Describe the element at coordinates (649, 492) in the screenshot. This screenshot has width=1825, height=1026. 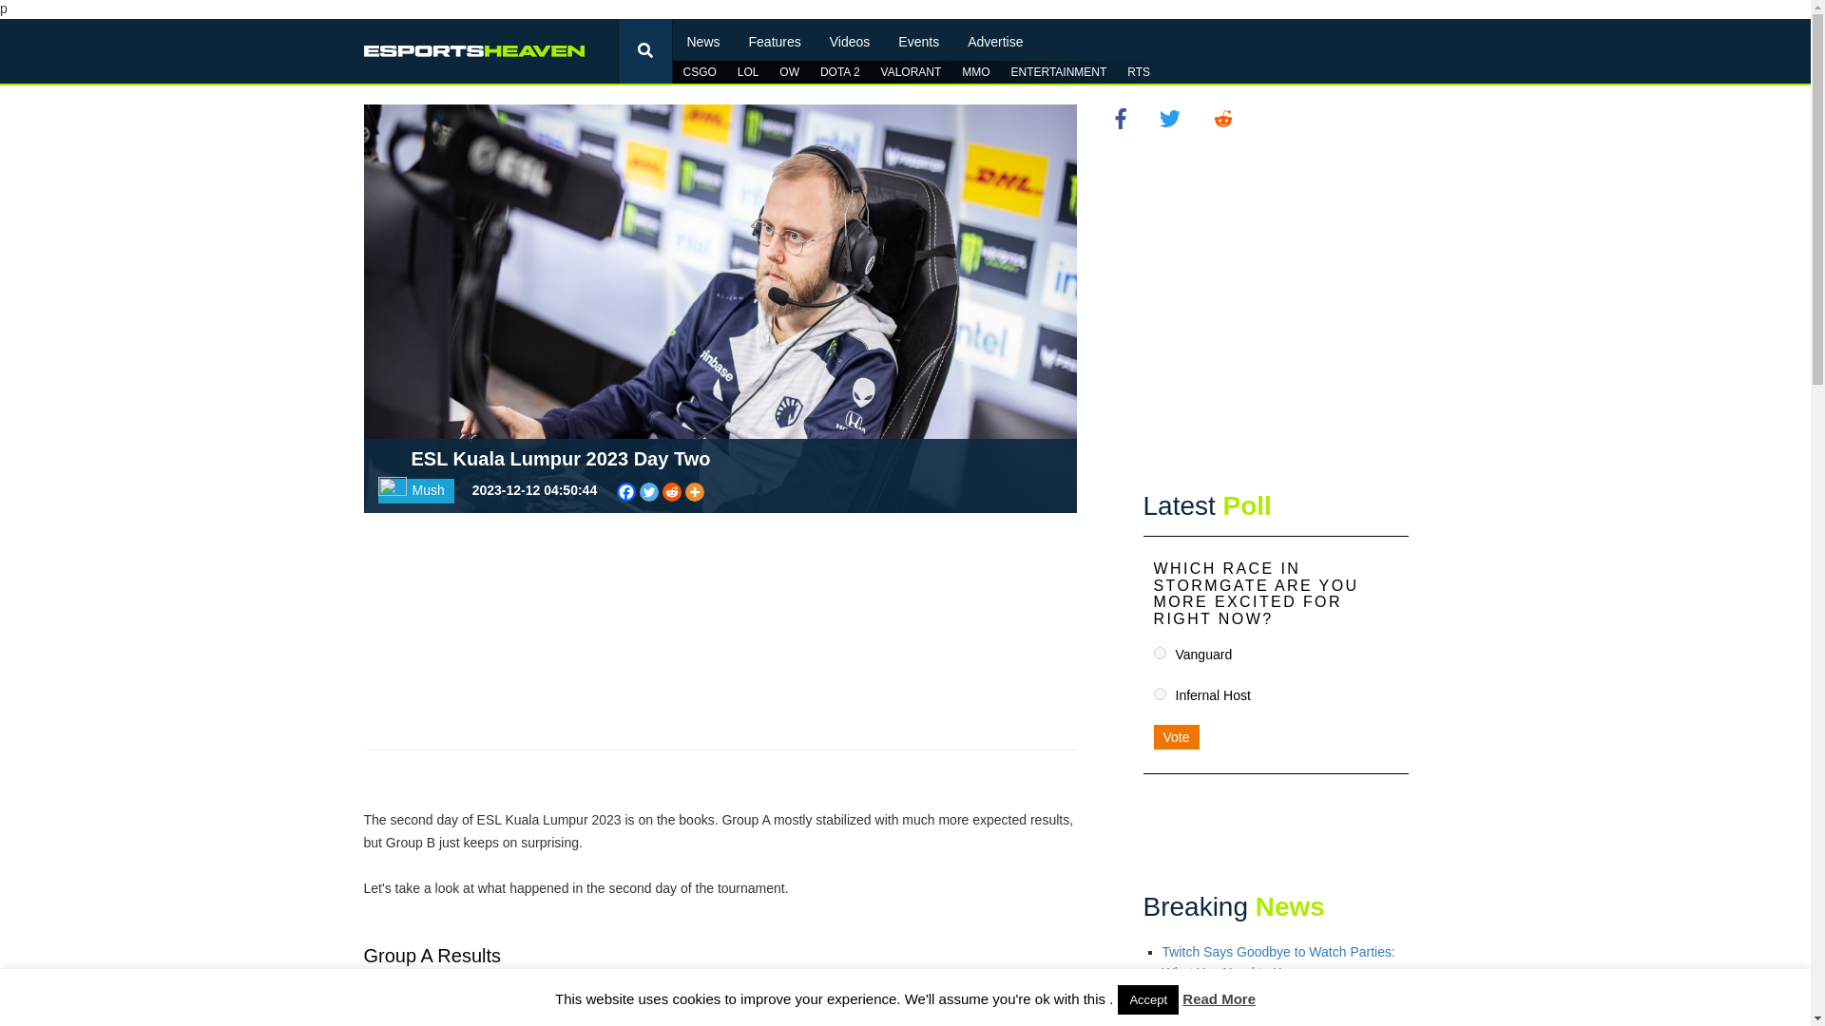
I see `Twitter` at that location.